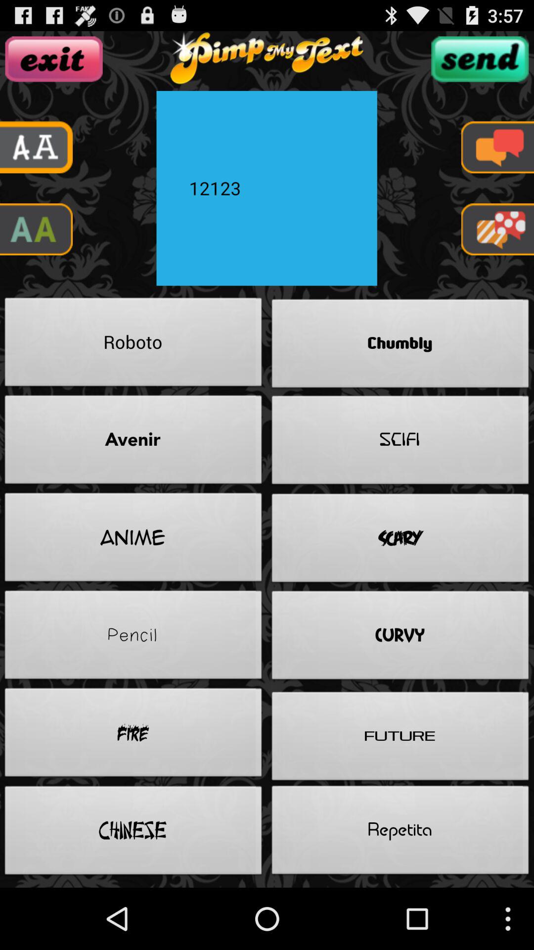 The width and height of the screenshot is (534, 950). What do you see at coordinates (480, 59) in the screenshot?
I see `send message` at bounding box center [480, 59].